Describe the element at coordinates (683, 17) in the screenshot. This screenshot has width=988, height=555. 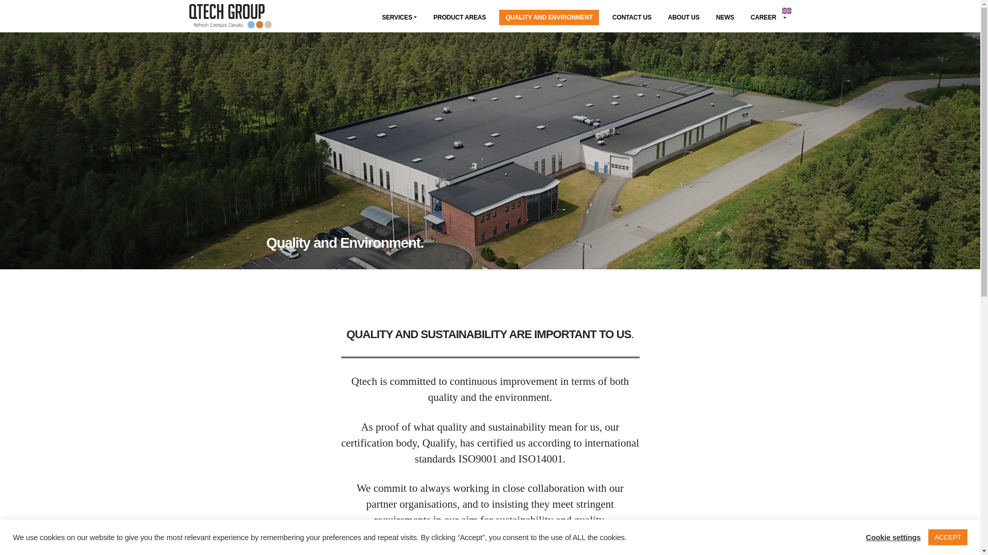
I see `About Us` at that location.